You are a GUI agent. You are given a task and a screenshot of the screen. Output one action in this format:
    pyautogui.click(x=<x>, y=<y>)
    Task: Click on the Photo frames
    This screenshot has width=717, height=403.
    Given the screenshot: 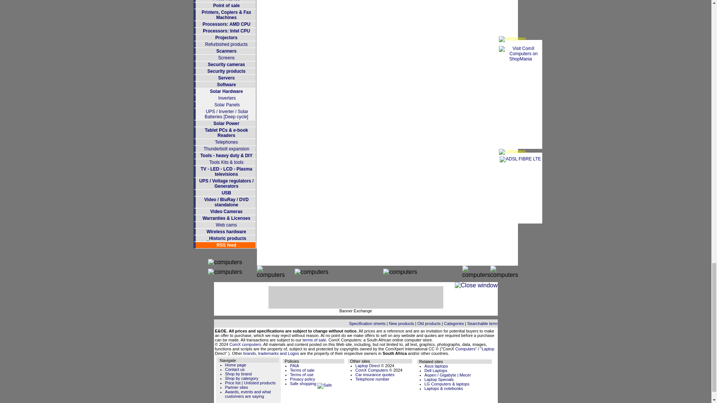 What is the action you would take?
    pyautogui.click(x=226, y=1)
    